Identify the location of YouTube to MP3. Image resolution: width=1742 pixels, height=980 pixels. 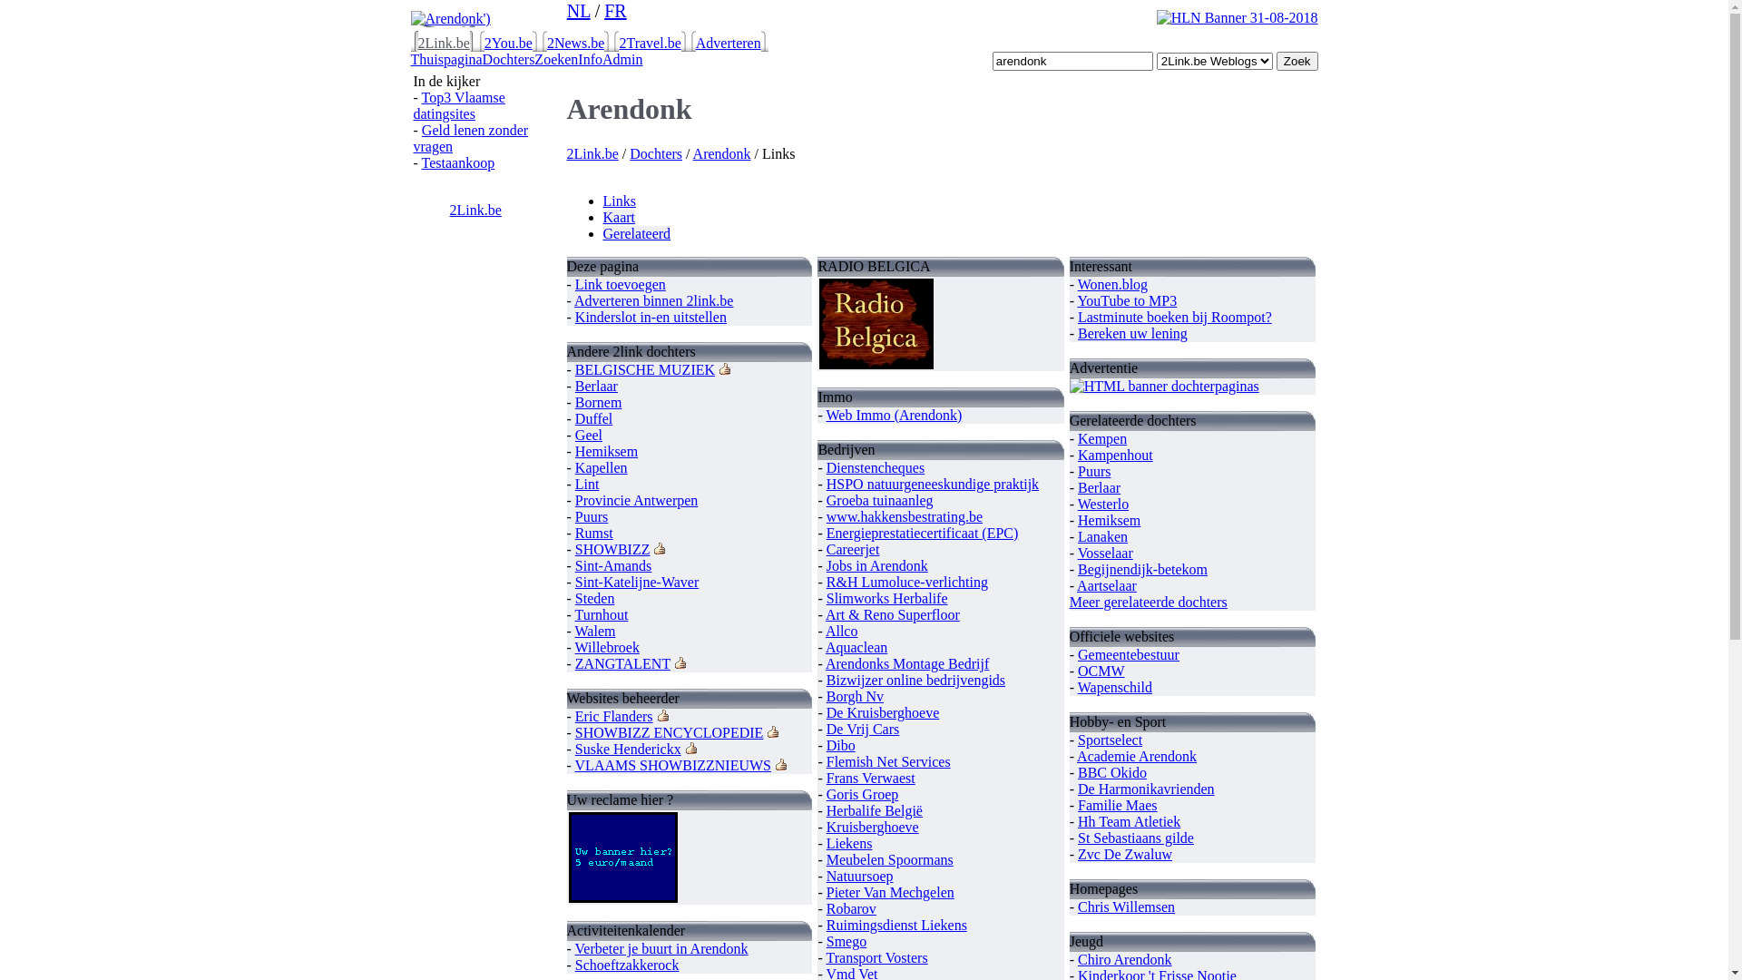
(1127, 301).